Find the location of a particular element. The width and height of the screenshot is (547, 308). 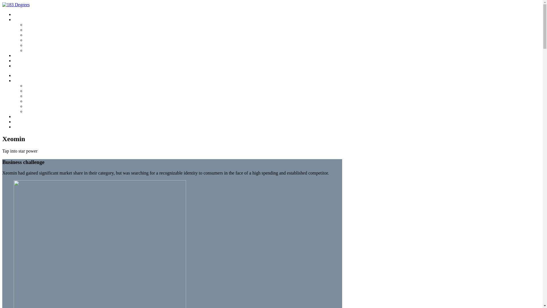

Radiesse is located at coordinates (32, 106).